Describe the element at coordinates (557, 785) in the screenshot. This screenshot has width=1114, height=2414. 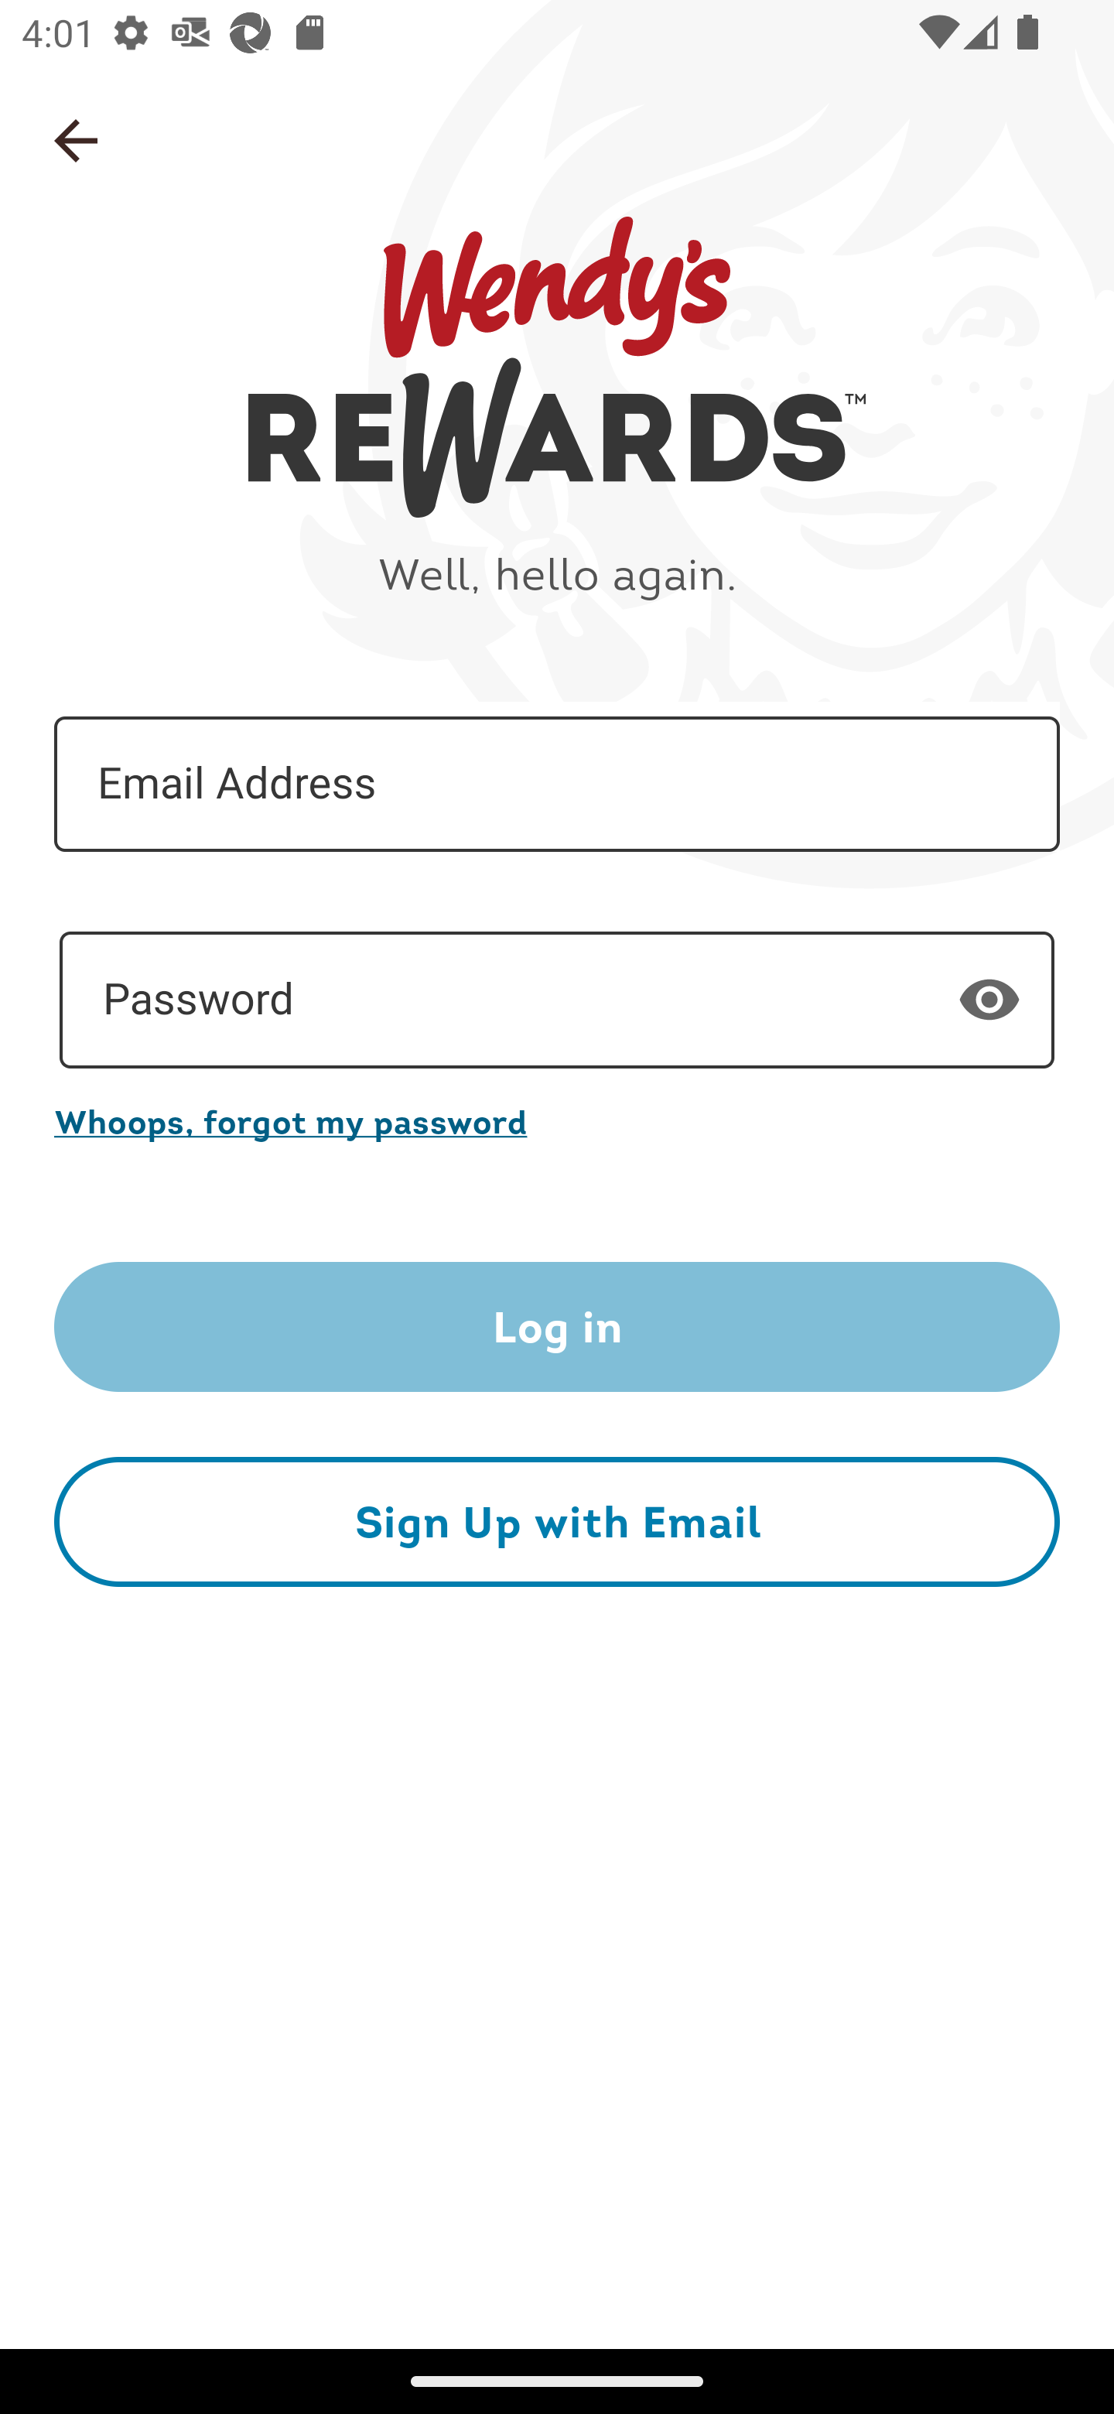
I see `Email Address` at that location.